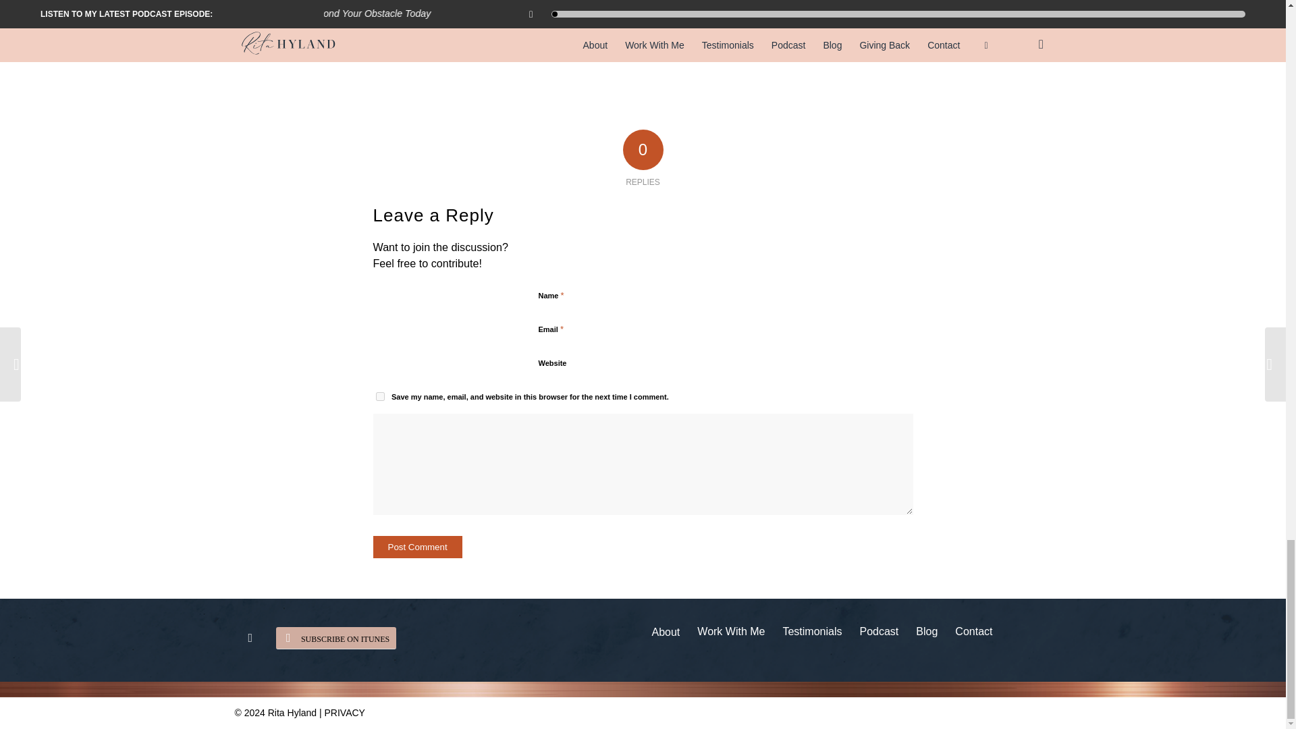  Describe the element at coordinates (345, 712) in the screenshot. I see `PRIVACY` at that location.